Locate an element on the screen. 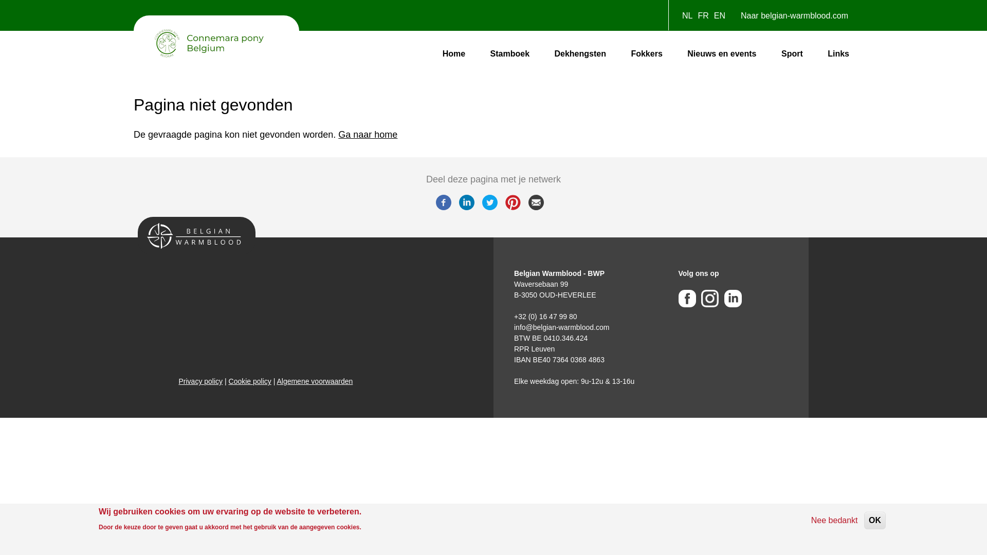  Nee bedankt is located at coordinates (835, 521).